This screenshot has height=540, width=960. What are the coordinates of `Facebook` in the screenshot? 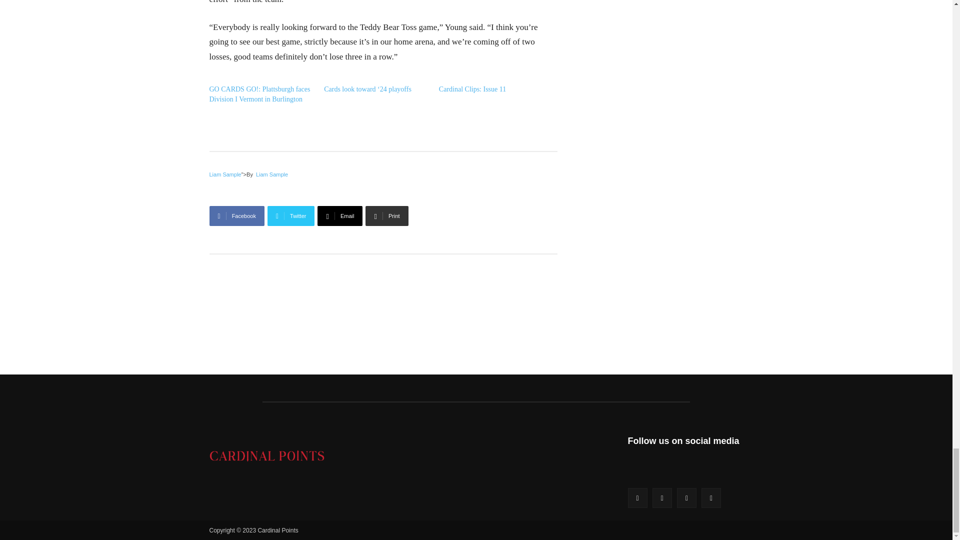 It's located at (236, 216).